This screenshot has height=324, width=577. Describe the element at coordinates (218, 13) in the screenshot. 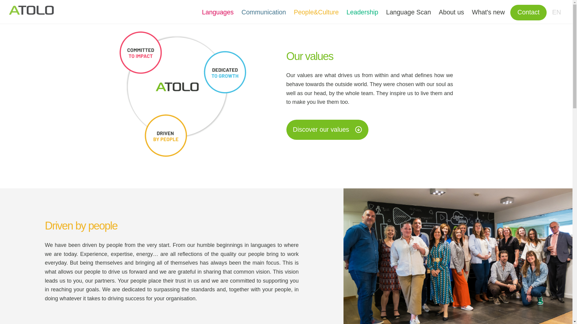

I see `Languages` at that location.